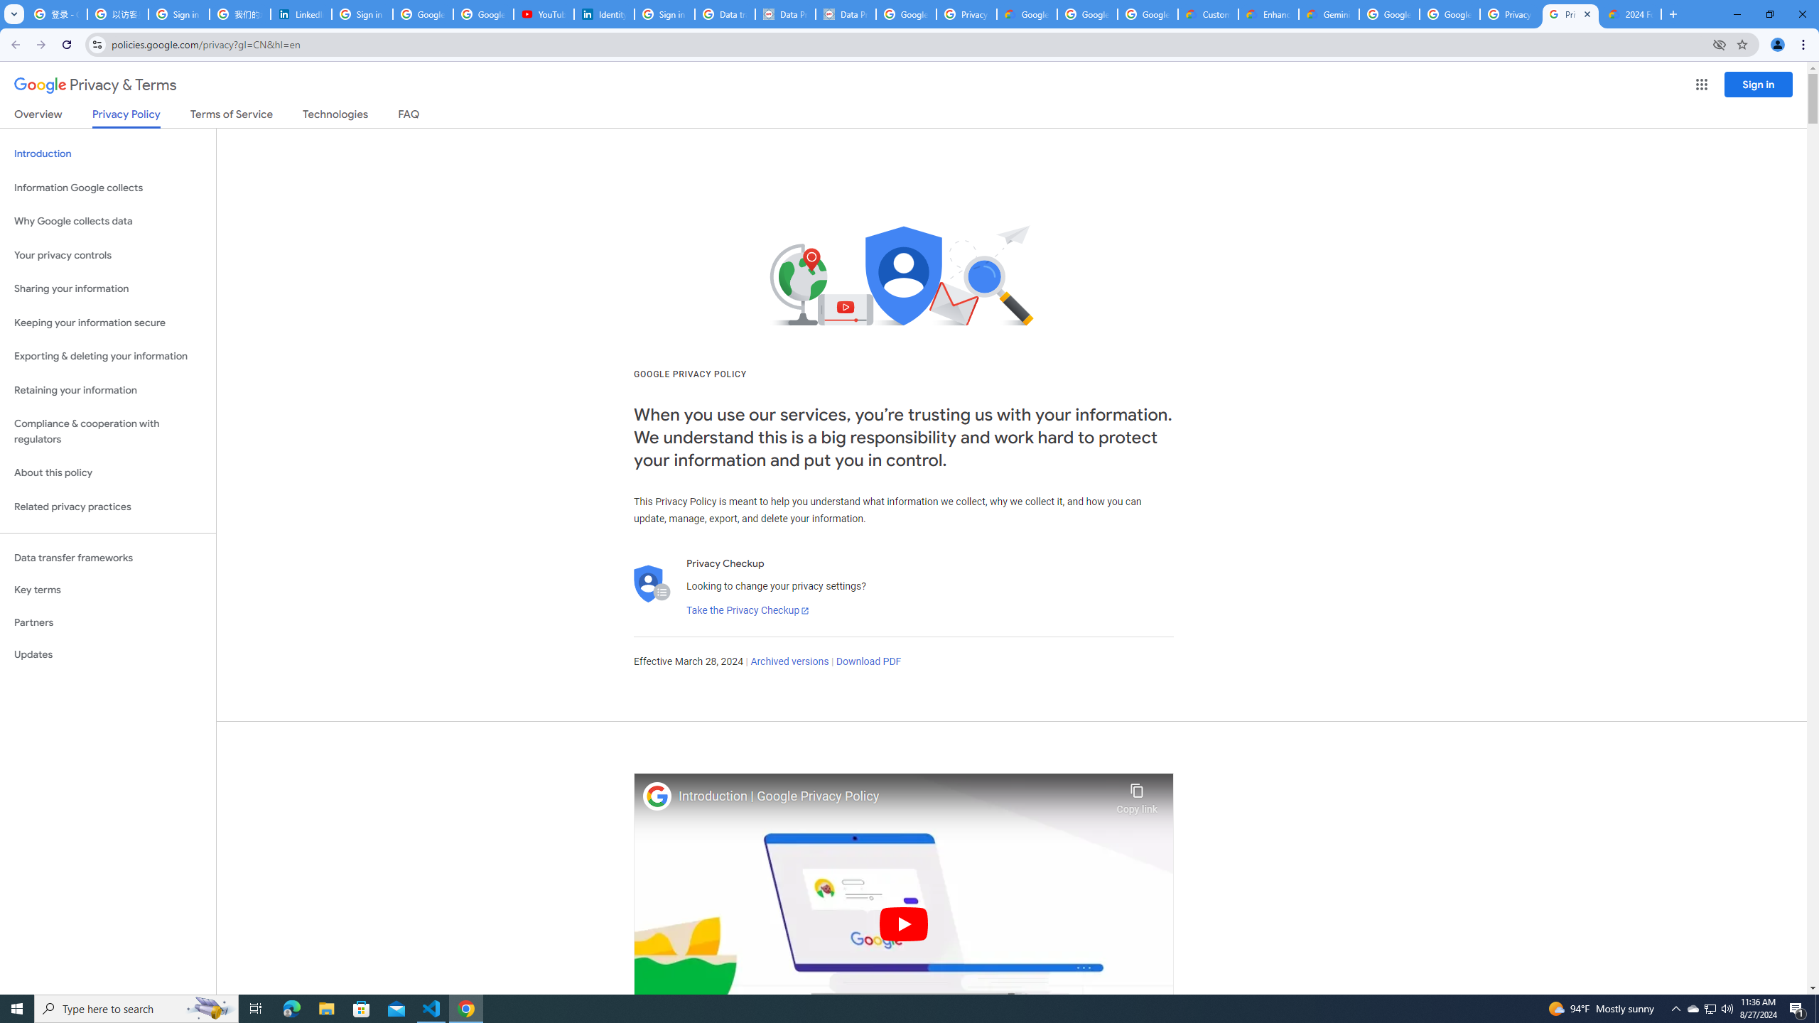 The width and height of the screenshot is (1819, 1023). I want to click on Key terms, so click(108, 590).